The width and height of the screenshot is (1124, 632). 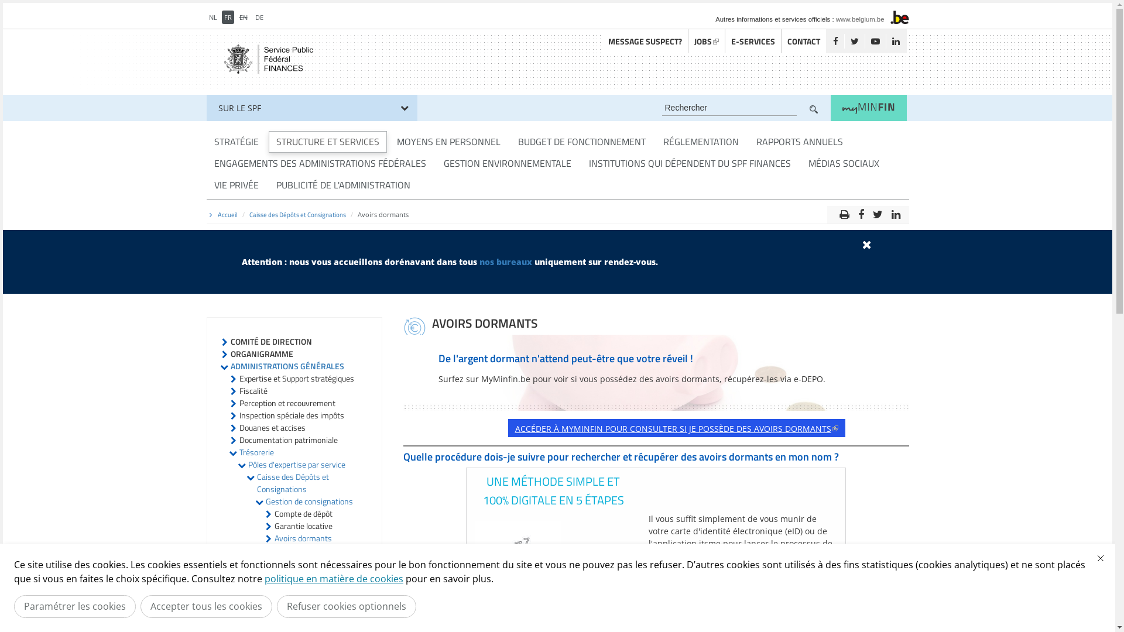 What do you see at coordinates (875, 41) in the screenshot?
I see `YouTube` at bounding box center [875, 41].